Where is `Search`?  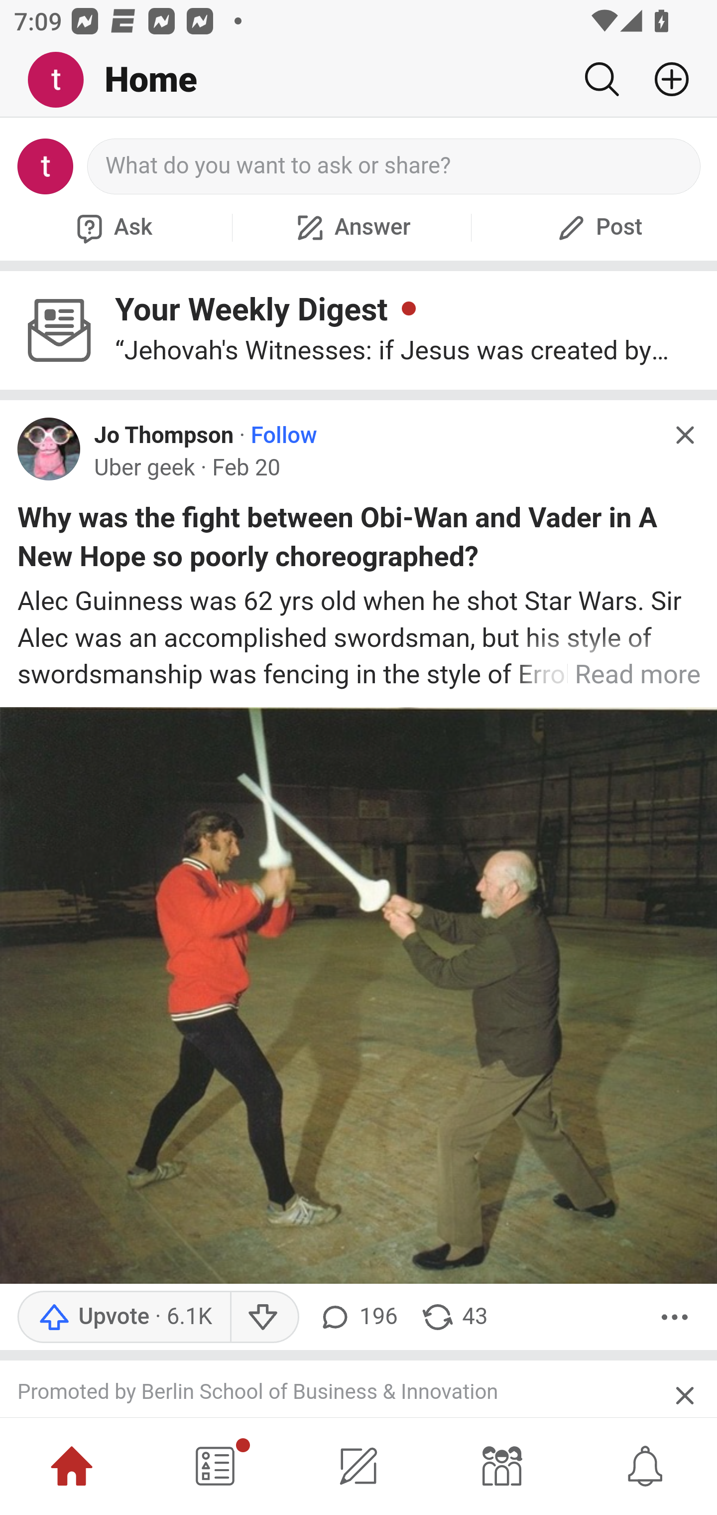
Search is located at coordinates (601, 79).